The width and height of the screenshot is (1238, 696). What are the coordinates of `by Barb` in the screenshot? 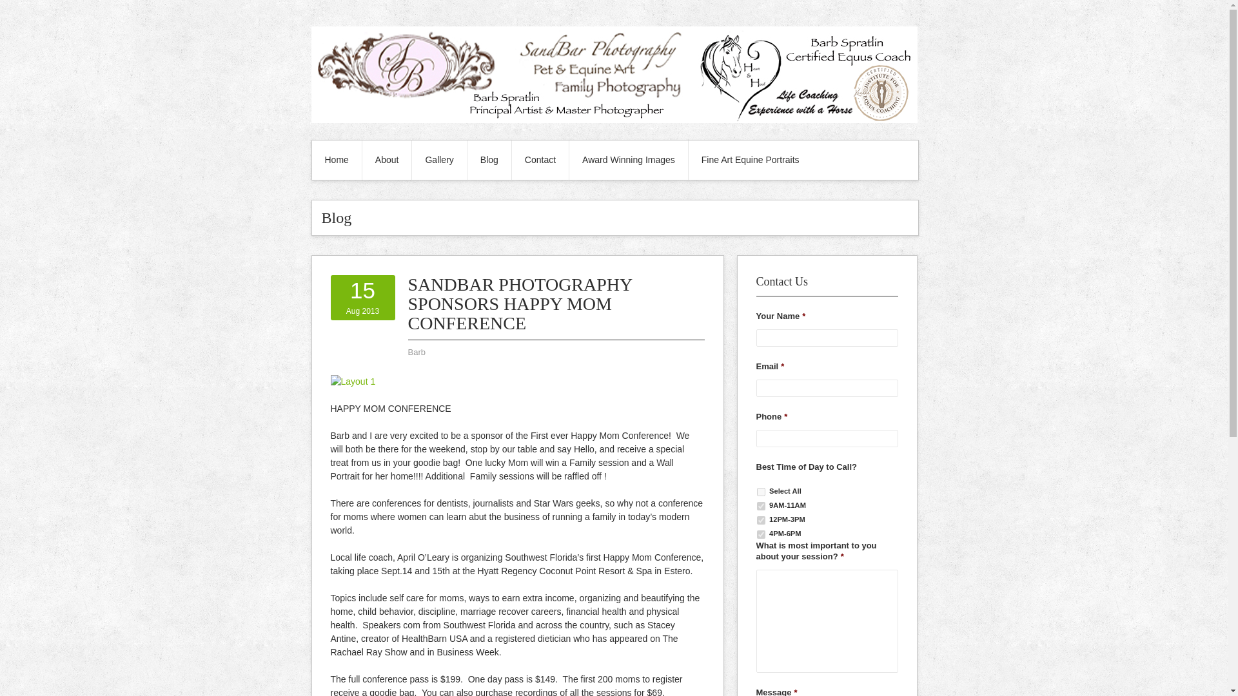 It's located at (415, 352).